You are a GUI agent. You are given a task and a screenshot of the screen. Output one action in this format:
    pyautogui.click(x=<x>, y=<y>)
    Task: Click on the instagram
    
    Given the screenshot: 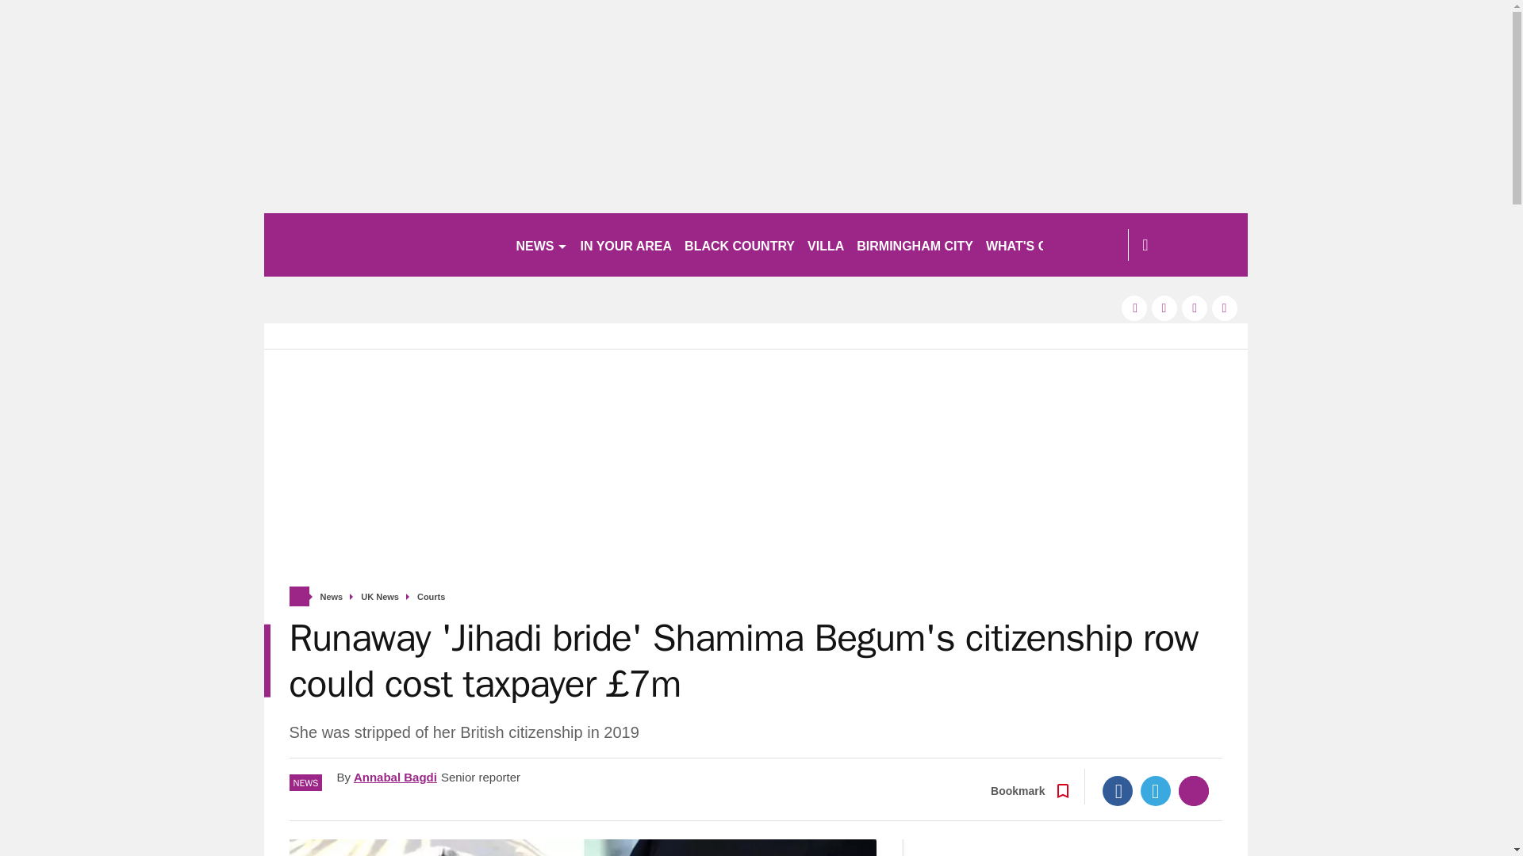 What is the action you would take?
    pyautogui.click(x=1225, y=308)
    